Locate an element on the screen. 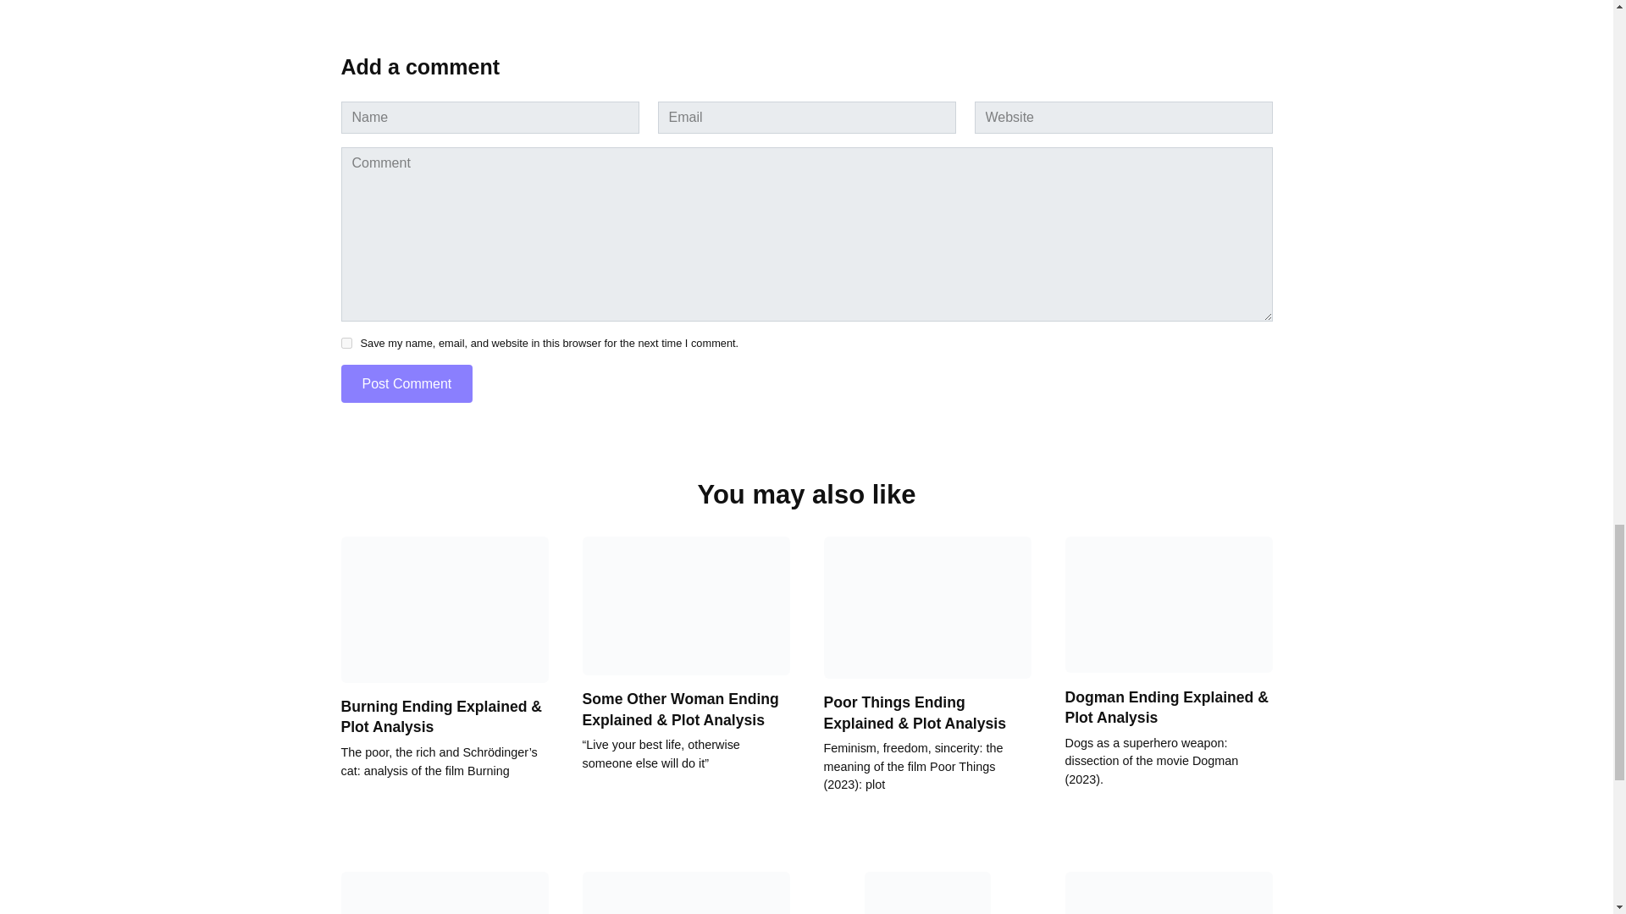 The width and height of the screenshot is (1626, 914). yes is located at coordinates (346, 342).